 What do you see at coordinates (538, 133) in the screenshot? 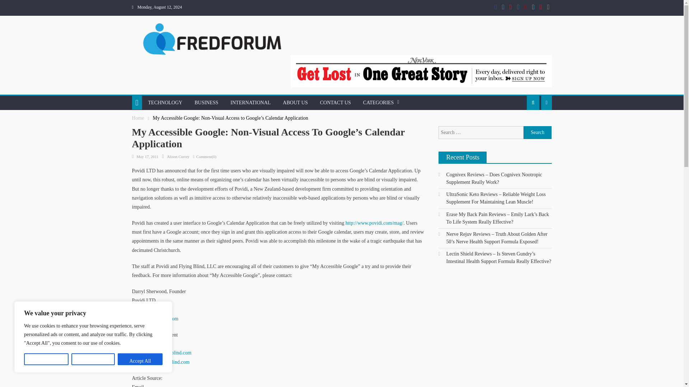
I see `Search` at bounding box center [538, 133].